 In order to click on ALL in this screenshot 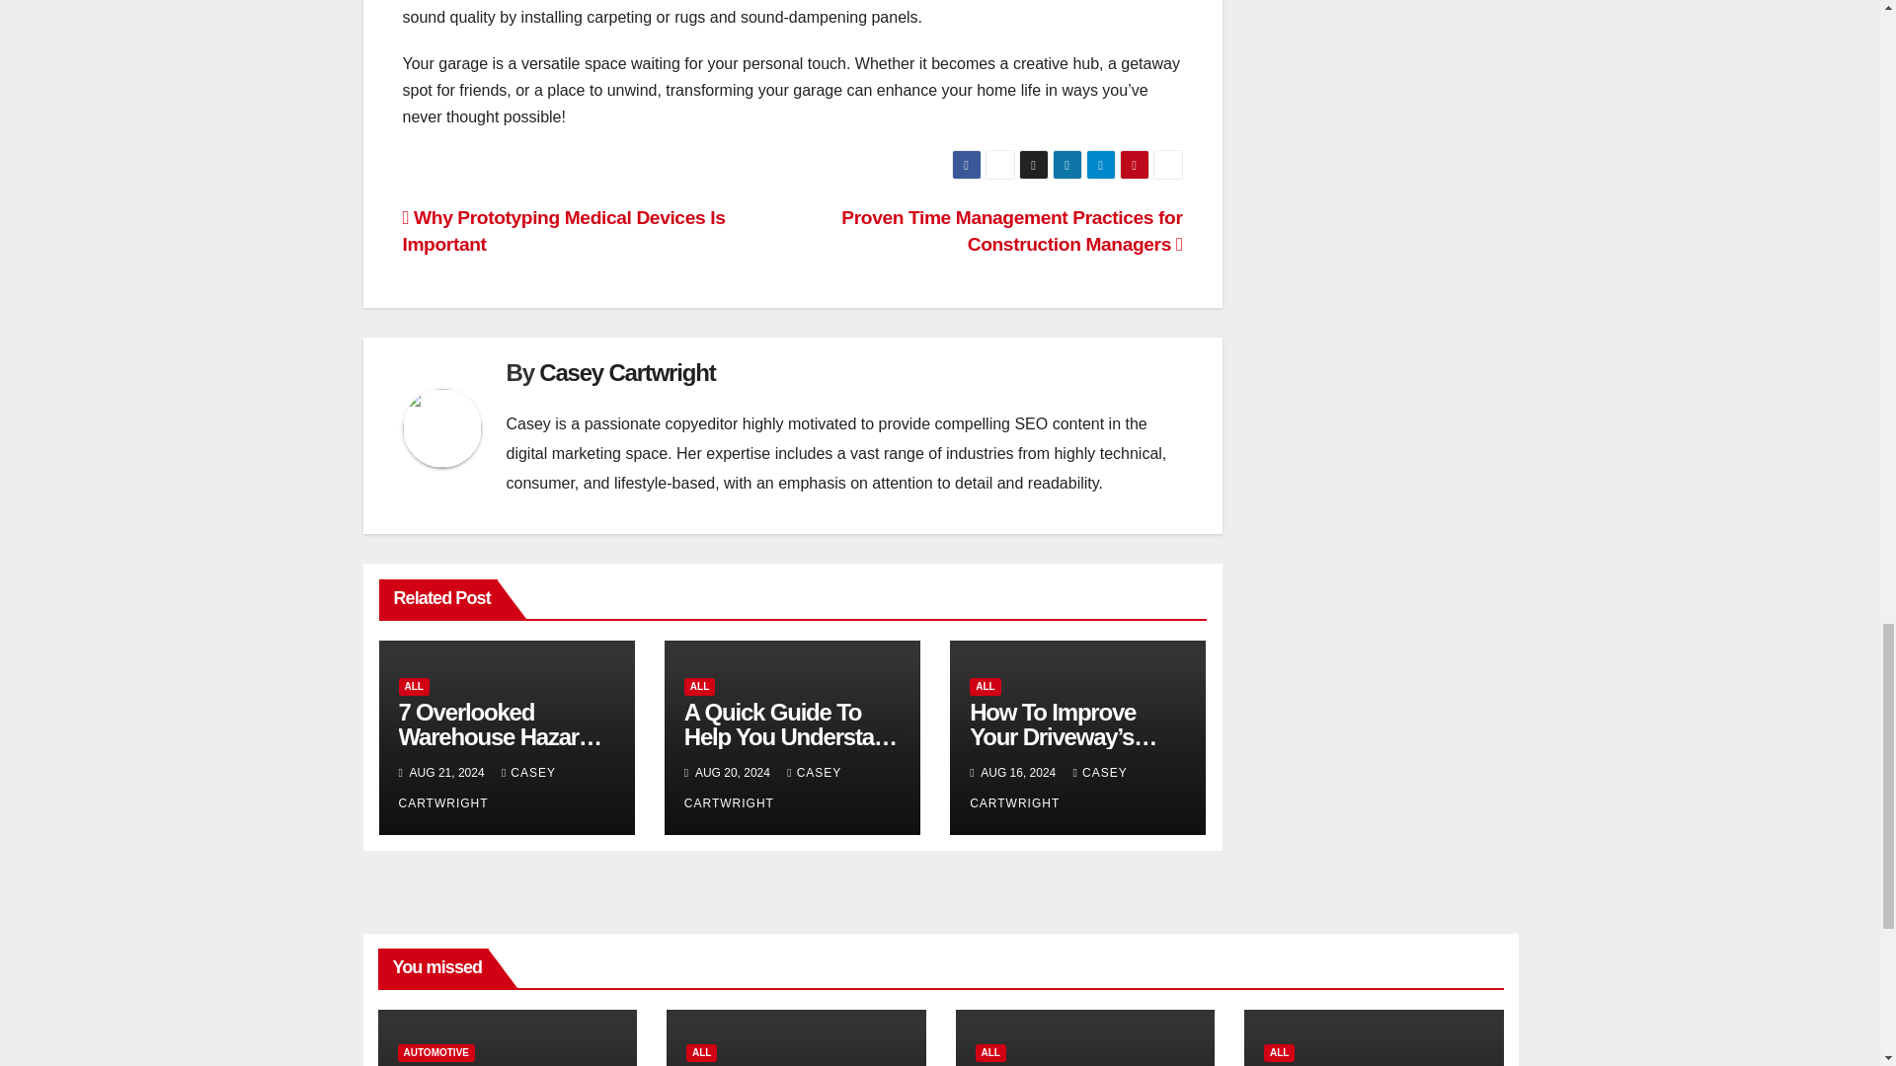, I will do `click(699, 687)`.